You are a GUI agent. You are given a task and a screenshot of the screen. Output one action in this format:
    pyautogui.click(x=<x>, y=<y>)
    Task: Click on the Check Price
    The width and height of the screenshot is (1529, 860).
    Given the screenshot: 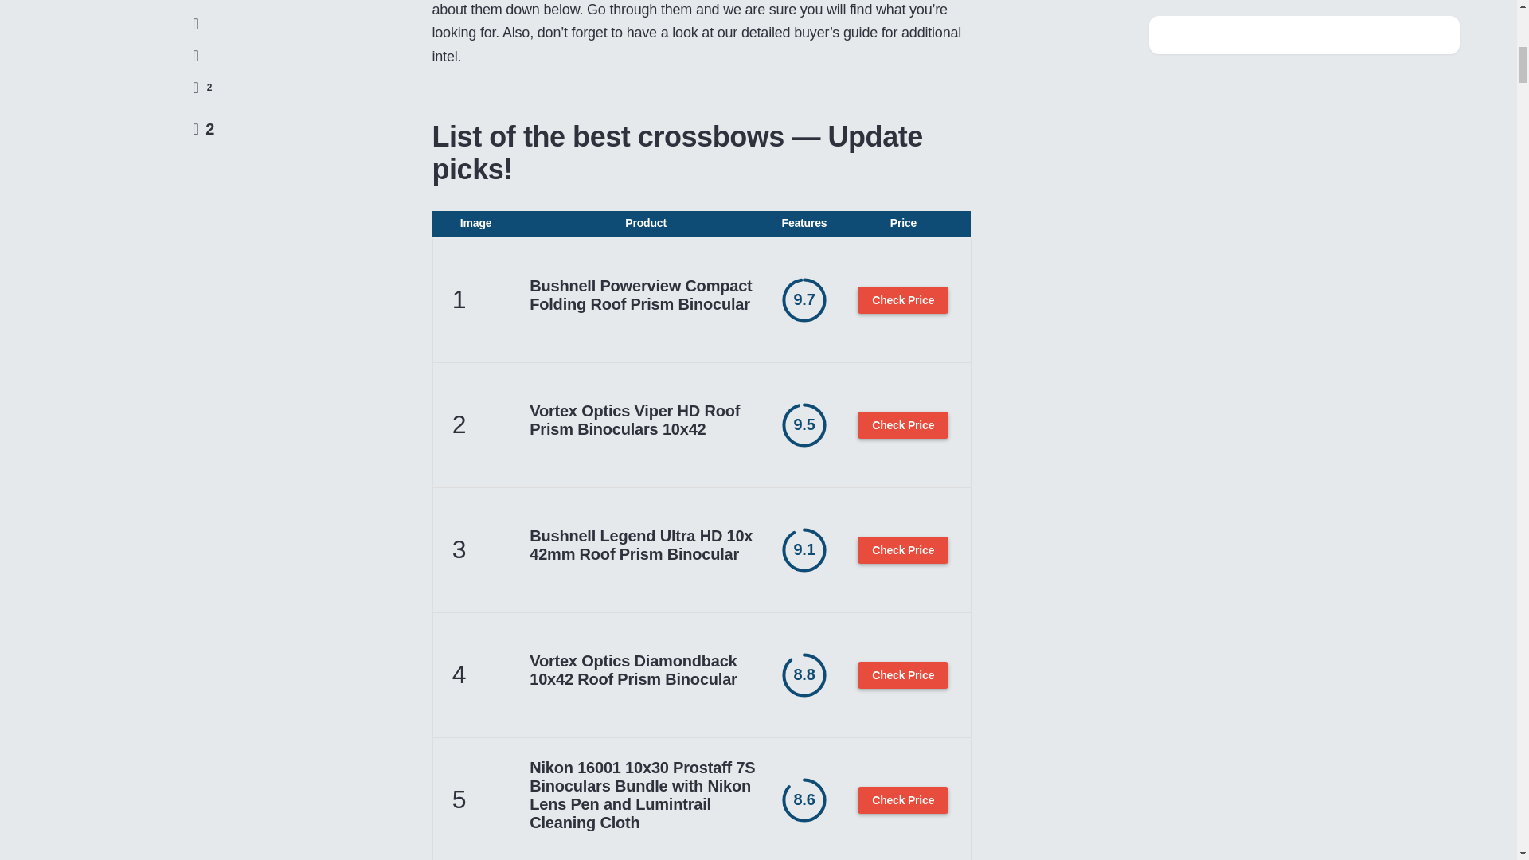 What is the action you would take?
    pyautogui.click(x=903, y=299)
    